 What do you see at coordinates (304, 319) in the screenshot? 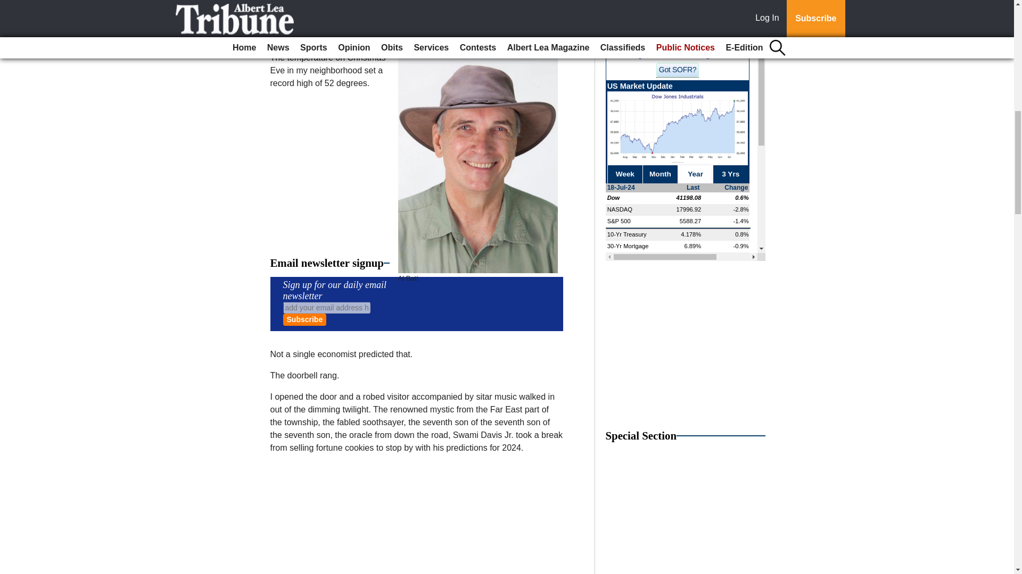
I see `Subscribe` at bounding box center [304, 319].